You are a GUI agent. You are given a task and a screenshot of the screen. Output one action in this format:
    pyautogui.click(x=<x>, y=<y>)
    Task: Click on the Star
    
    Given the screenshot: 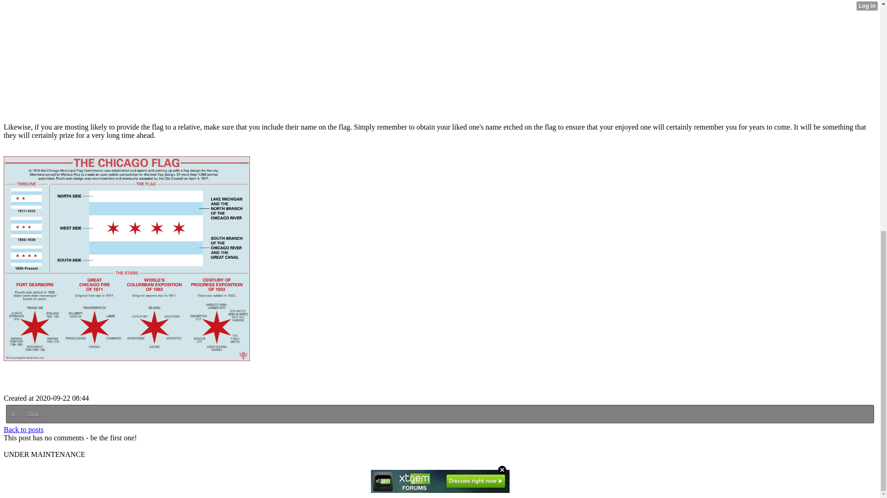 What is the action you would take?
    pyautogui.click(x=34, y=414)
    